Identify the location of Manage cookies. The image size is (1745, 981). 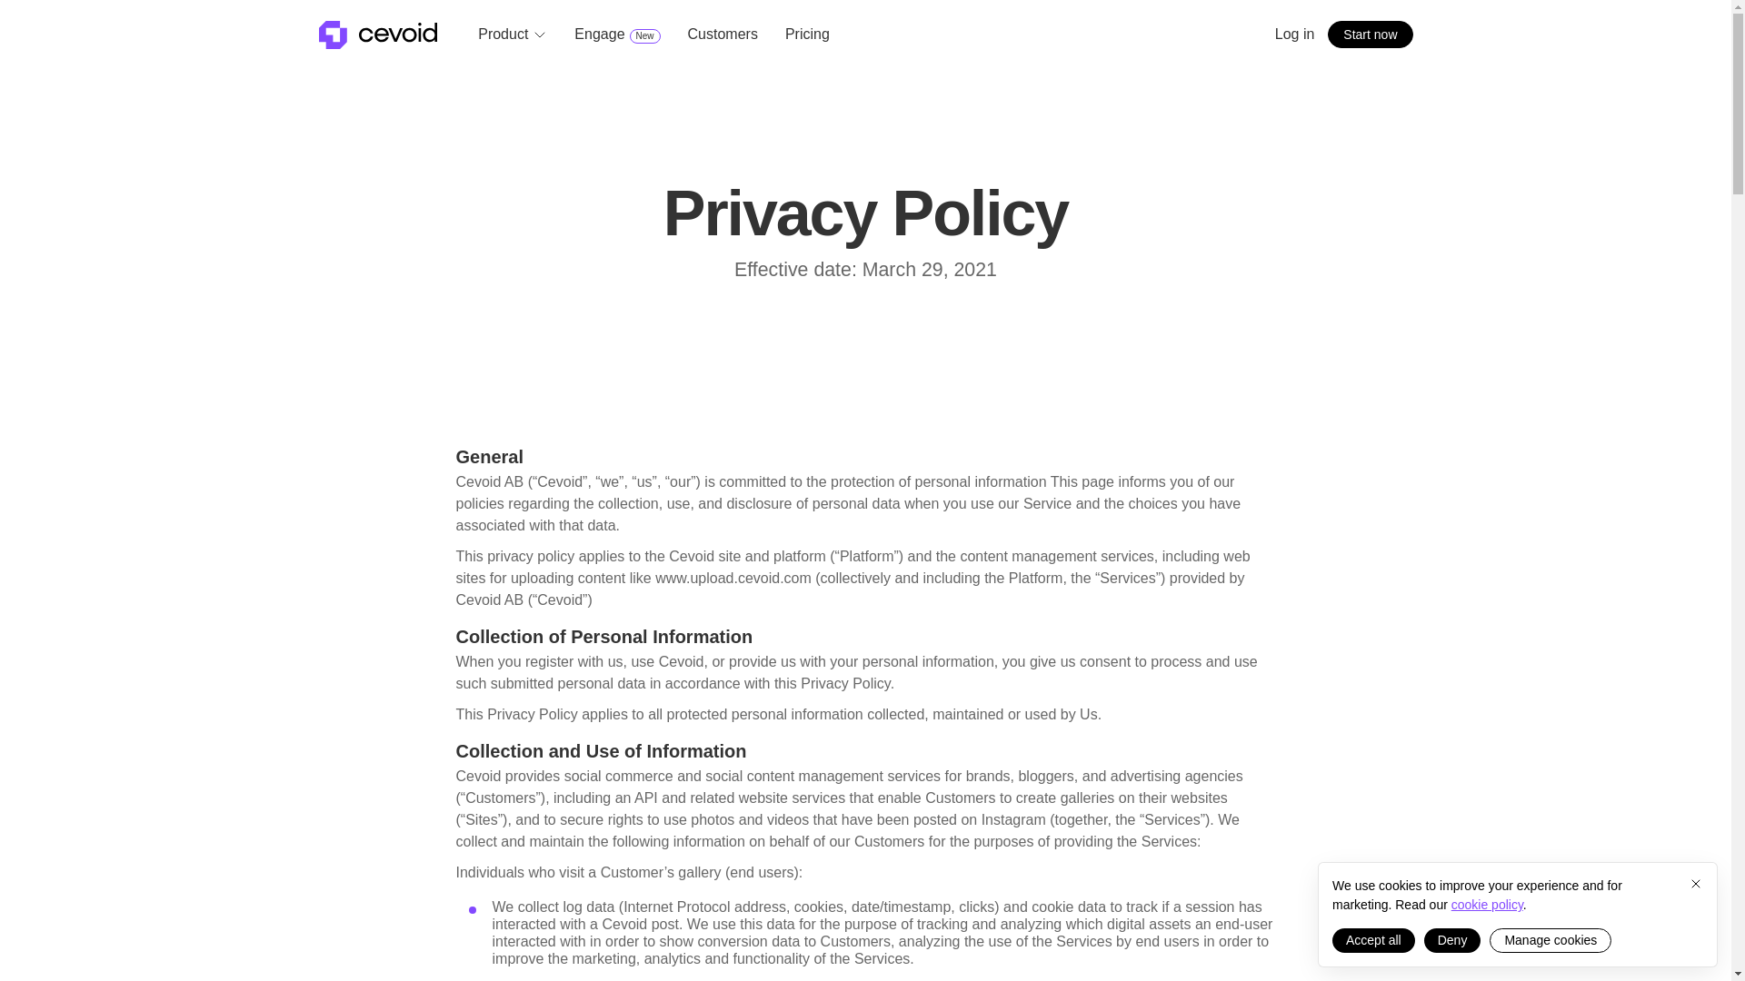
(616, 35).